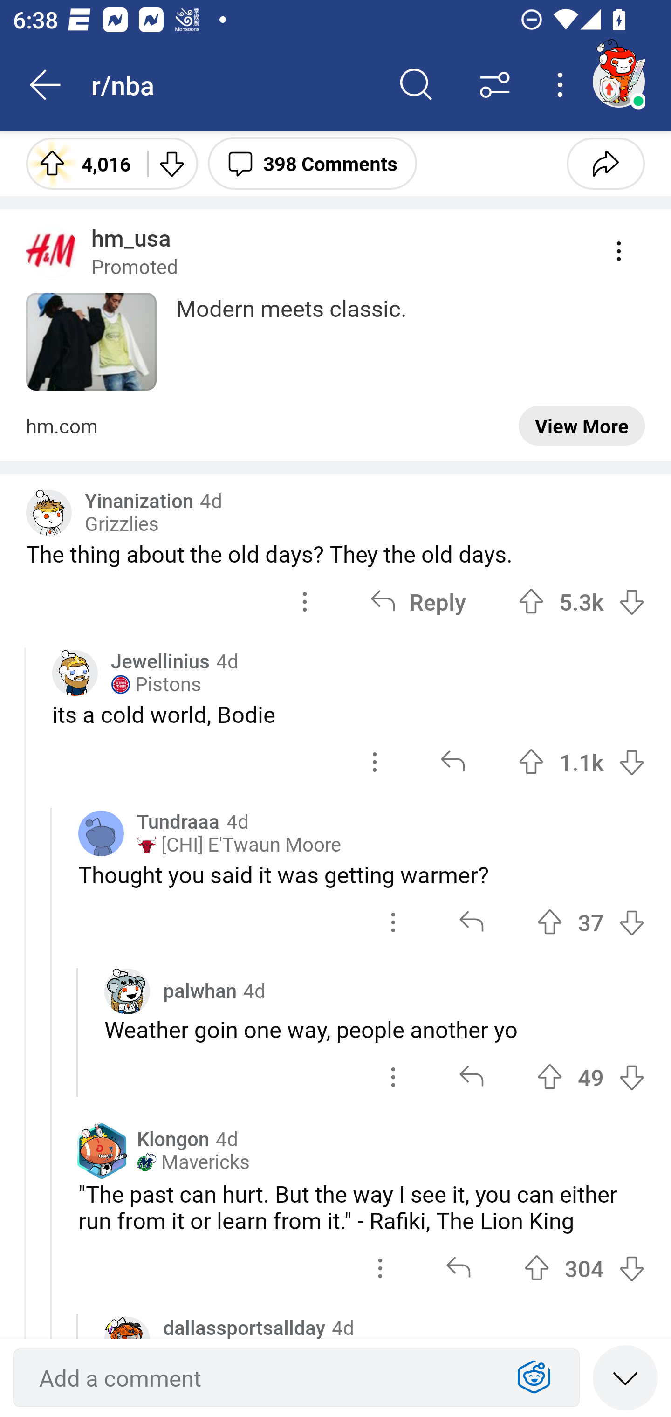  What do you see at coordinates (349, 714) in the screenshot?
I see `its a cold world, Bodie` at bounding box center [349, 714].